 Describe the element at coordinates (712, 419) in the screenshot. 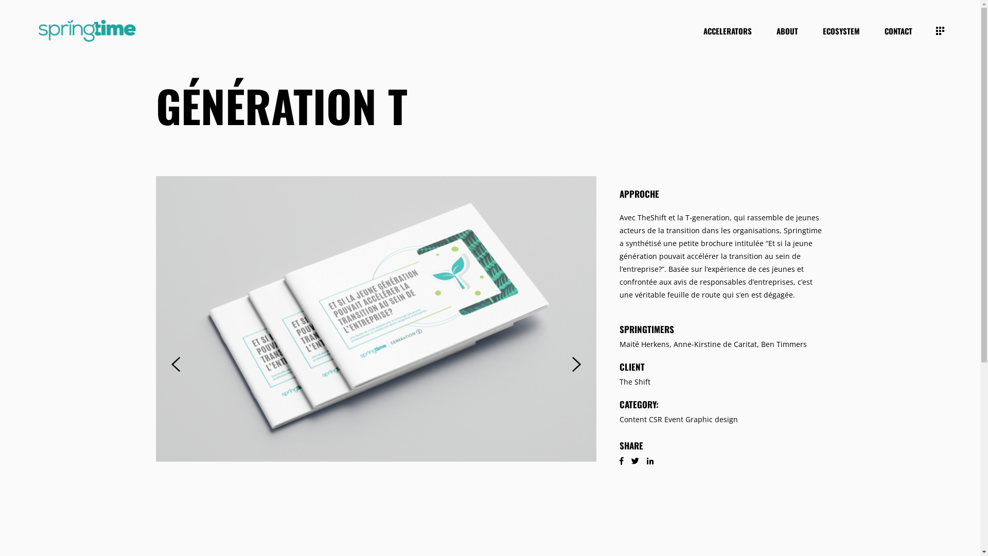

I see `Graphic design` at that location.